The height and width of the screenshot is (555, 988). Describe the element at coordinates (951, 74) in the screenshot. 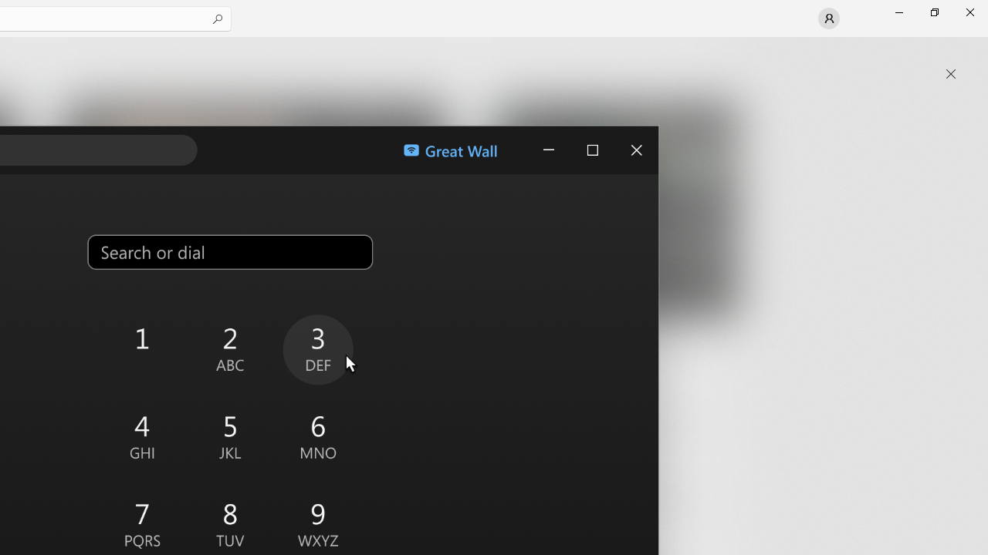

I see `close popup window` at that location.